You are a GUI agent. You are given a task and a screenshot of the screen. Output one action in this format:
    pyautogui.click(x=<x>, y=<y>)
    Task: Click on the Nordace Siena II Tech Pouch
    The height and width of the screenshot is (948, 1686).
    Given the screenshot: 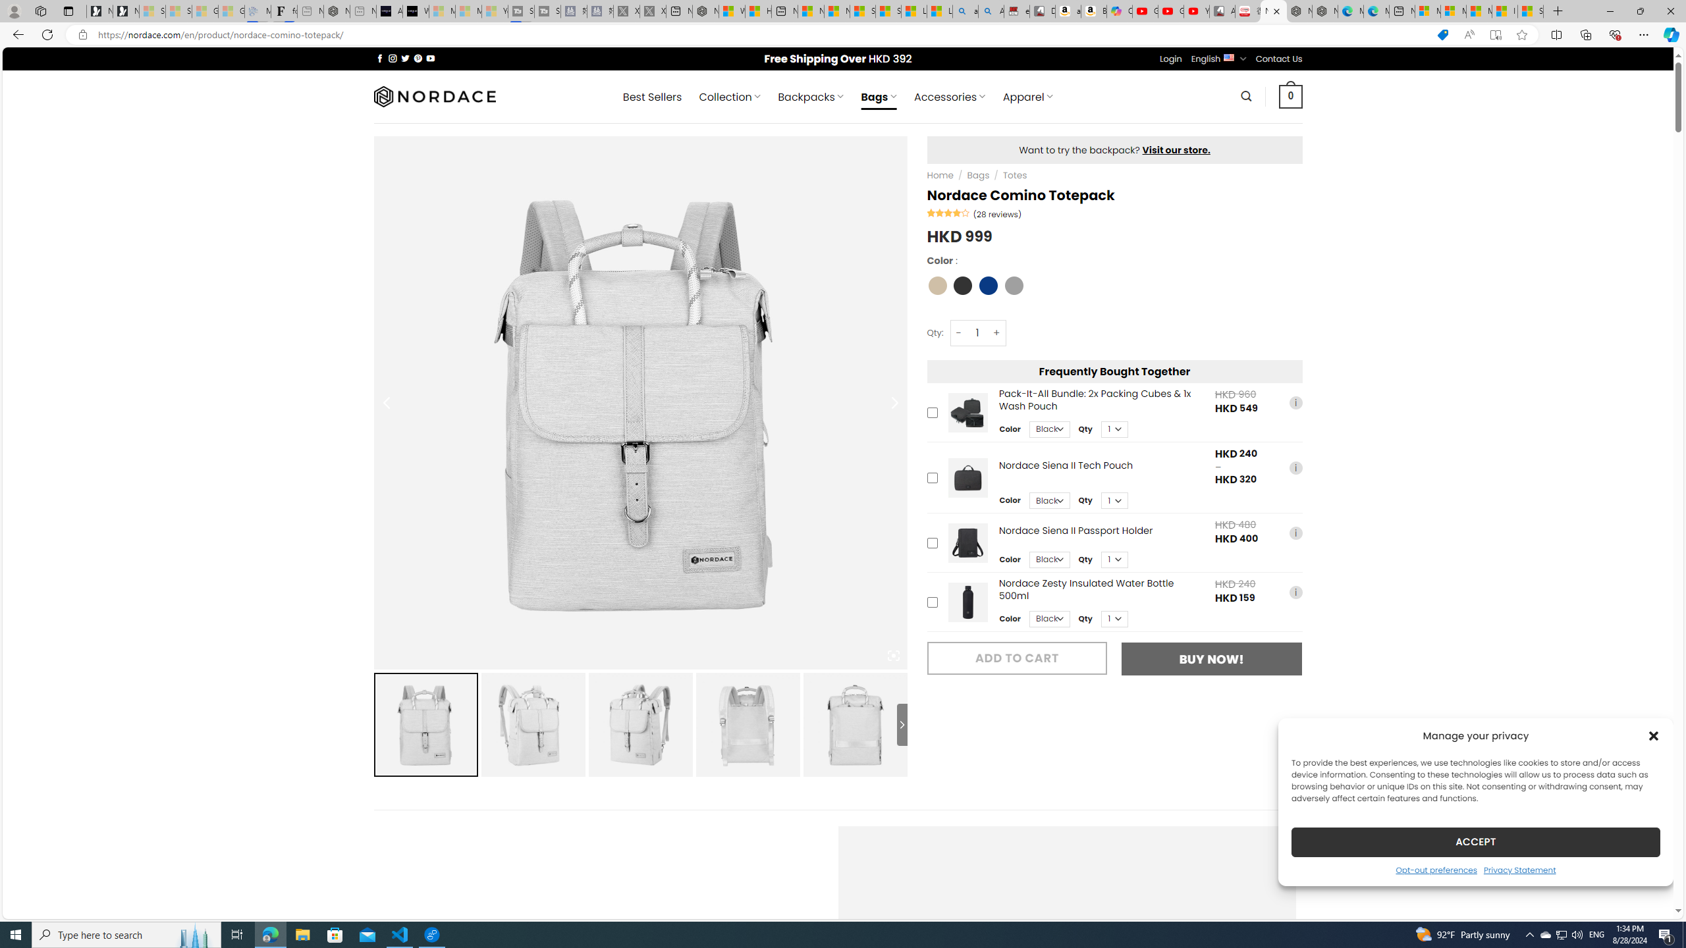 What is the action you would take?
    pyautogui.click(x=967, y=478)
    